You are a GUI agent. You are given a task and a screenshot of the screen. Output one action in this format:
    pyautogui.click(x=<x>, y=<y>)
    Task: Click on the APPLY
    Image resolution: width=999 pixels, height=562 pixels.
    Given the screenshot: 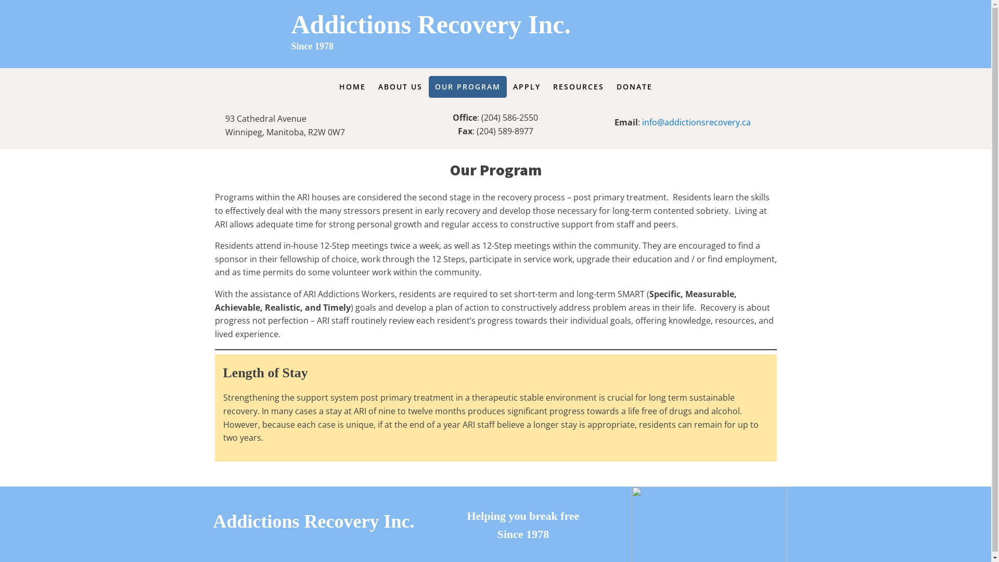 What is the action you would take?
    pyautogui.click(x=527, y=87)
    